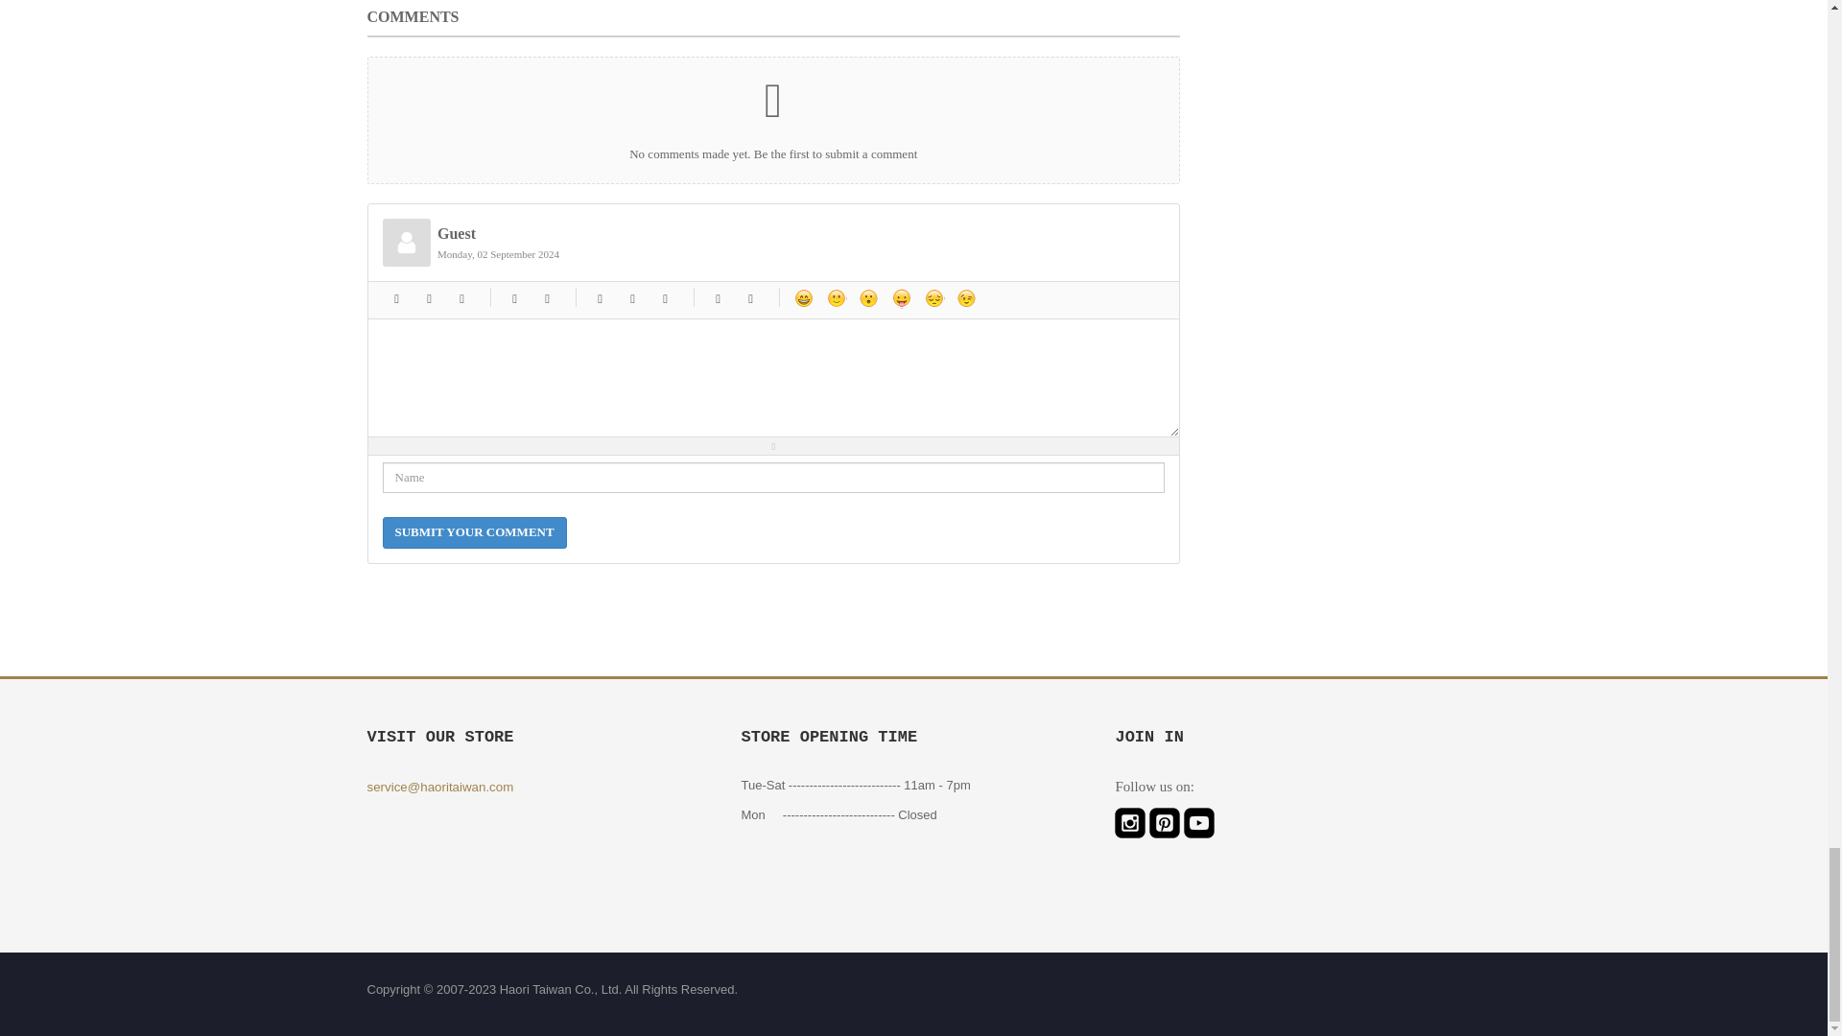  Describe the element at coordinates (933, 297) in the screenshot. I see `Unhappy` at that location.